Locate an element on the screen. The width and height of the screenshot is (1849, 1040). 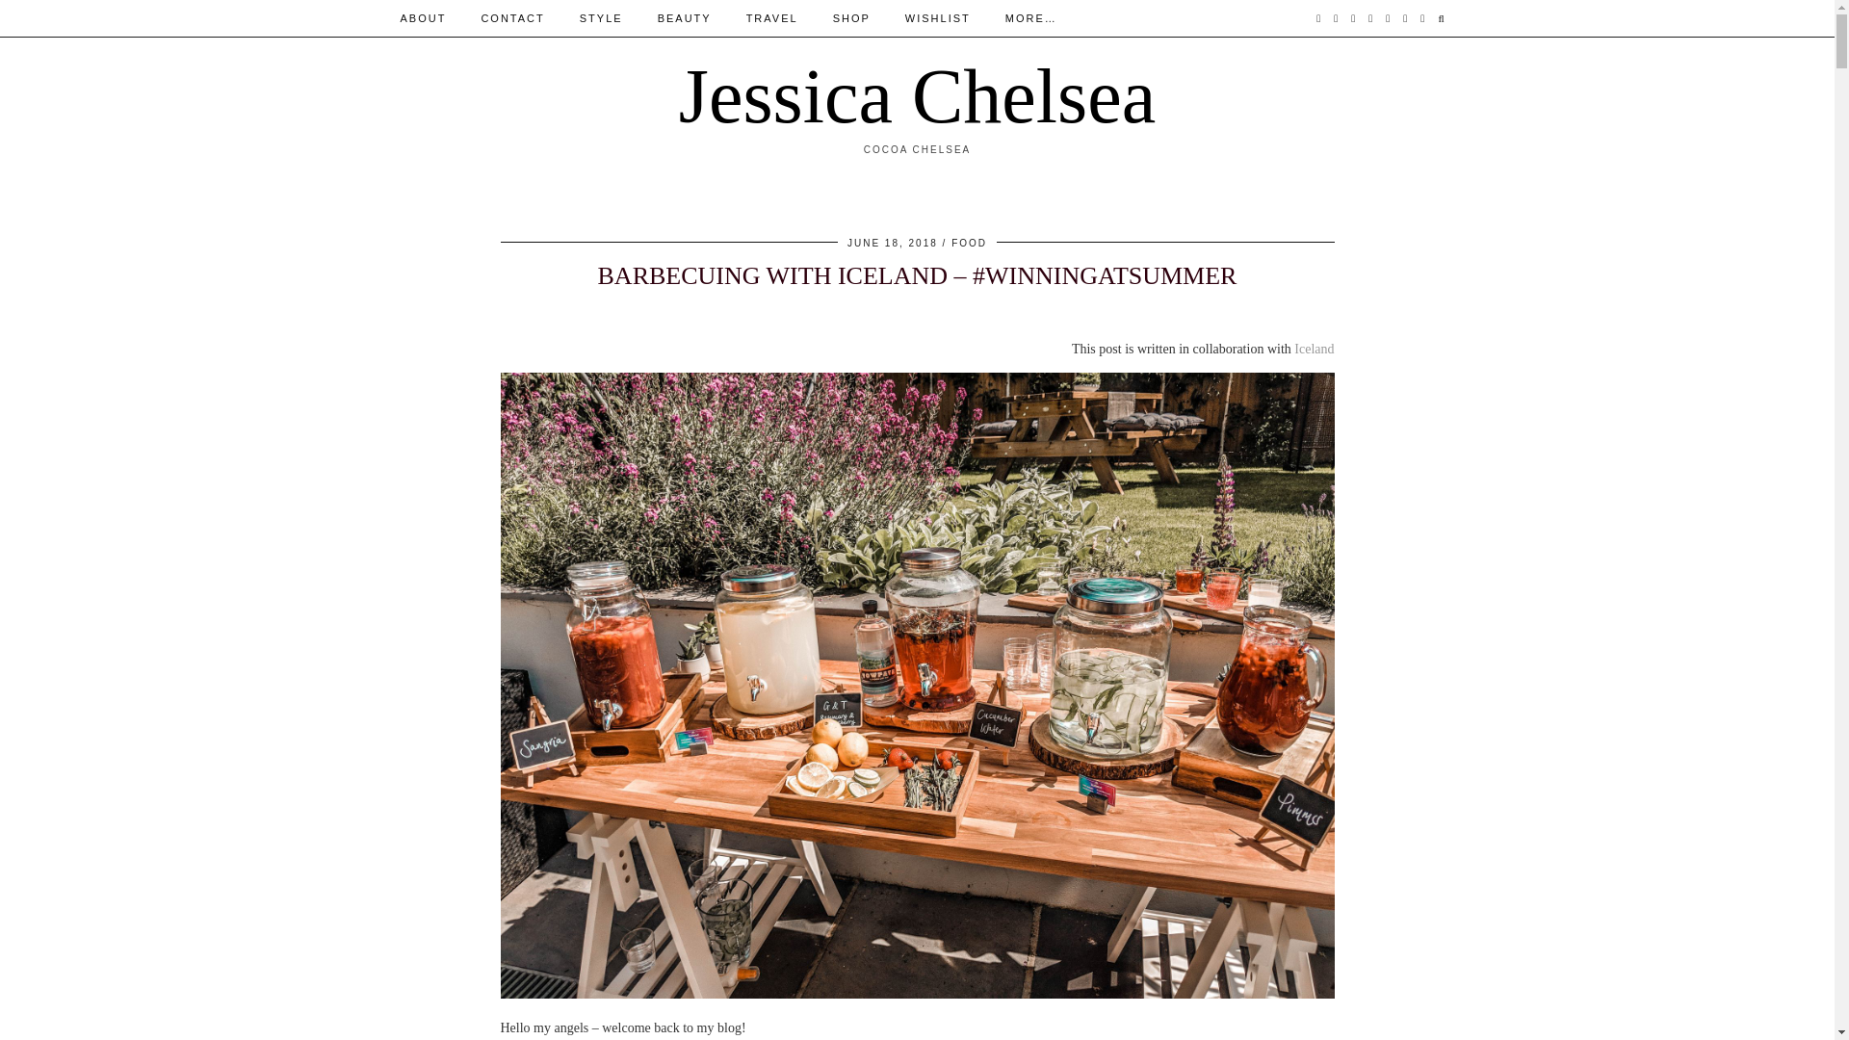
WISHLIST is located at coordinates (937, 17).